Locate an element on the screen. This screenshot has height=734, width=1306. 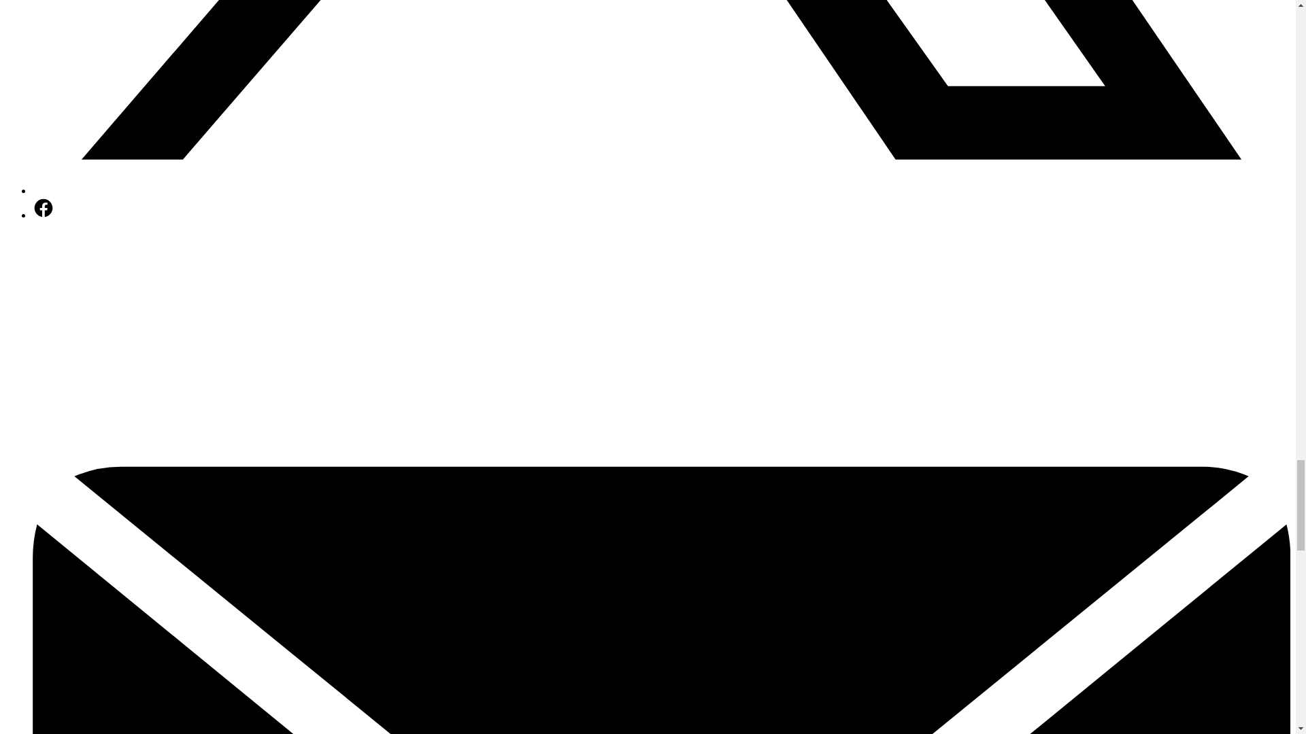
Share this page to Facebook is located at coordinates (44, 215).